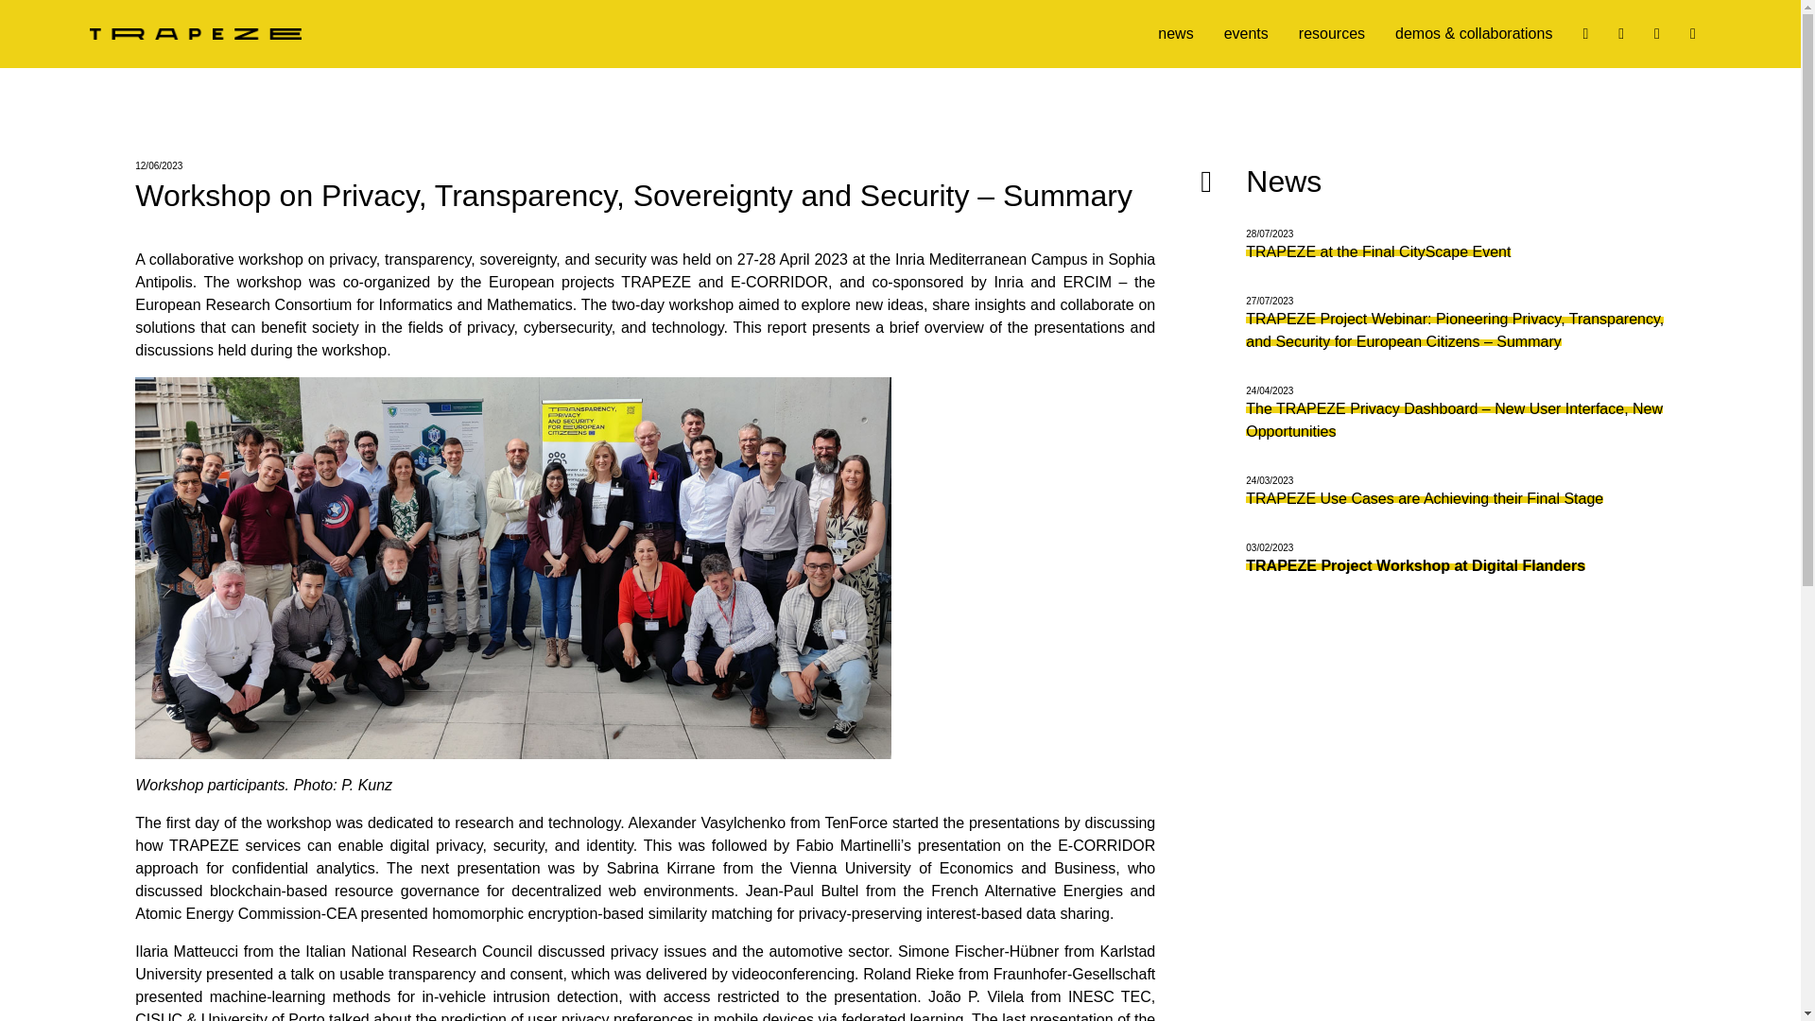 This screenshot has width=1815, height=1021. What do you see at coordinates (1174, 33) in the screenshot?
I see `news` at bounding box center [1174, 33].